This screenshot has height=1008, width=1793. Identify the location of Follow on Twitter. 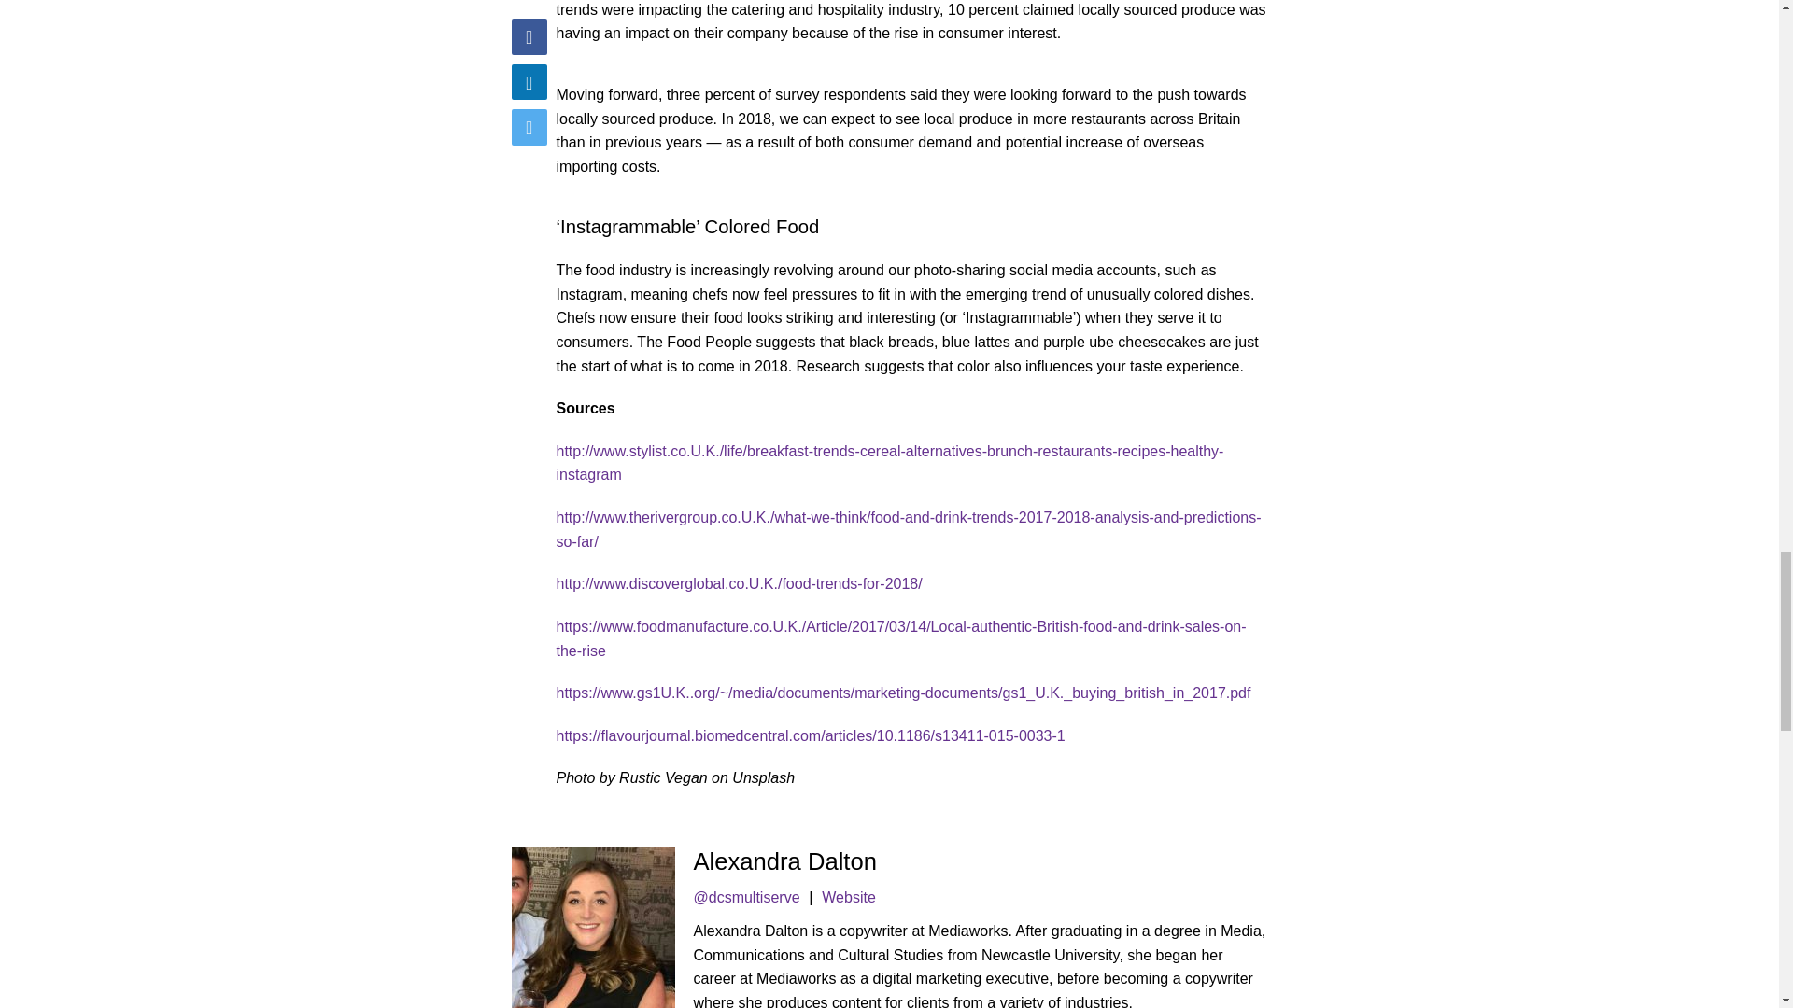
(747, 896).